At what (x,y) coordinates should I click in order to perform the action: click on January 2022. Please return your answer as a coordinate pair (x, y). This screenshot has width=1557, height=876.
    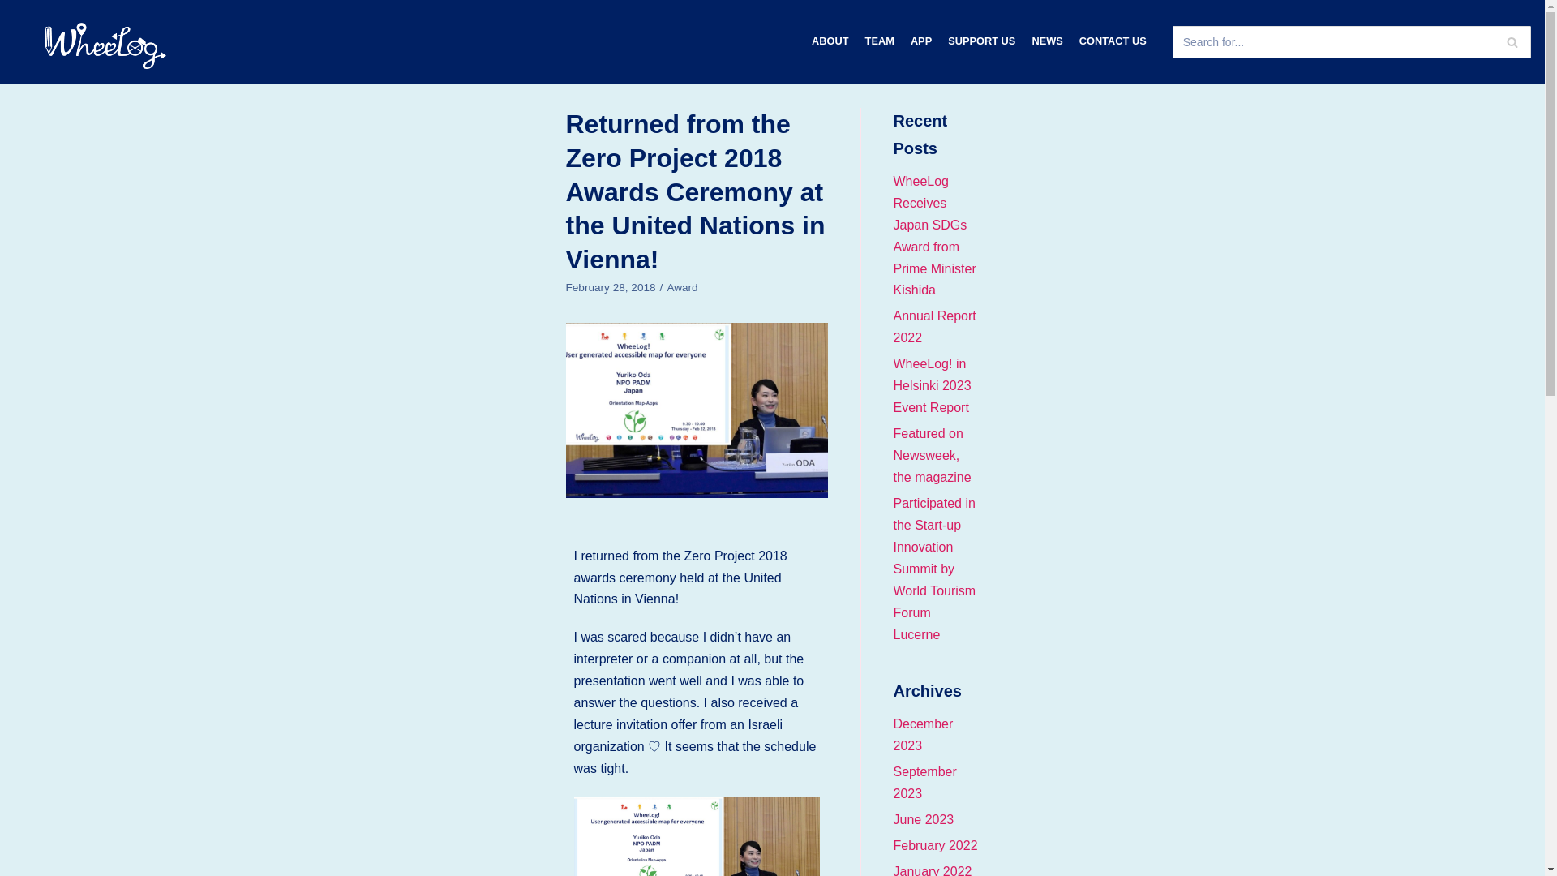
    Looking at the image, I should click on (933, 870).